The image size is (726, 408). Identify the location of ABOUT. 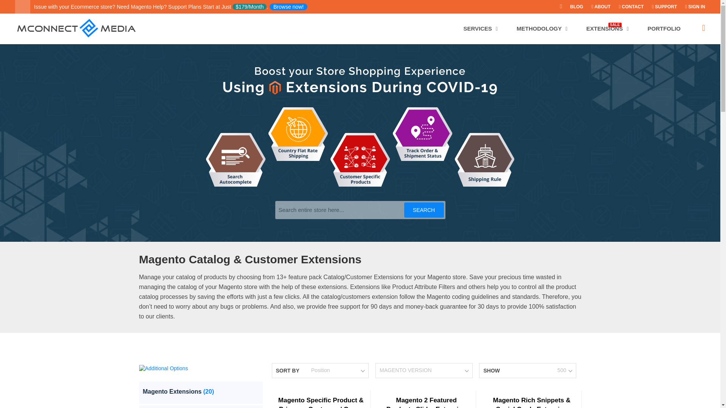
(597, 6).